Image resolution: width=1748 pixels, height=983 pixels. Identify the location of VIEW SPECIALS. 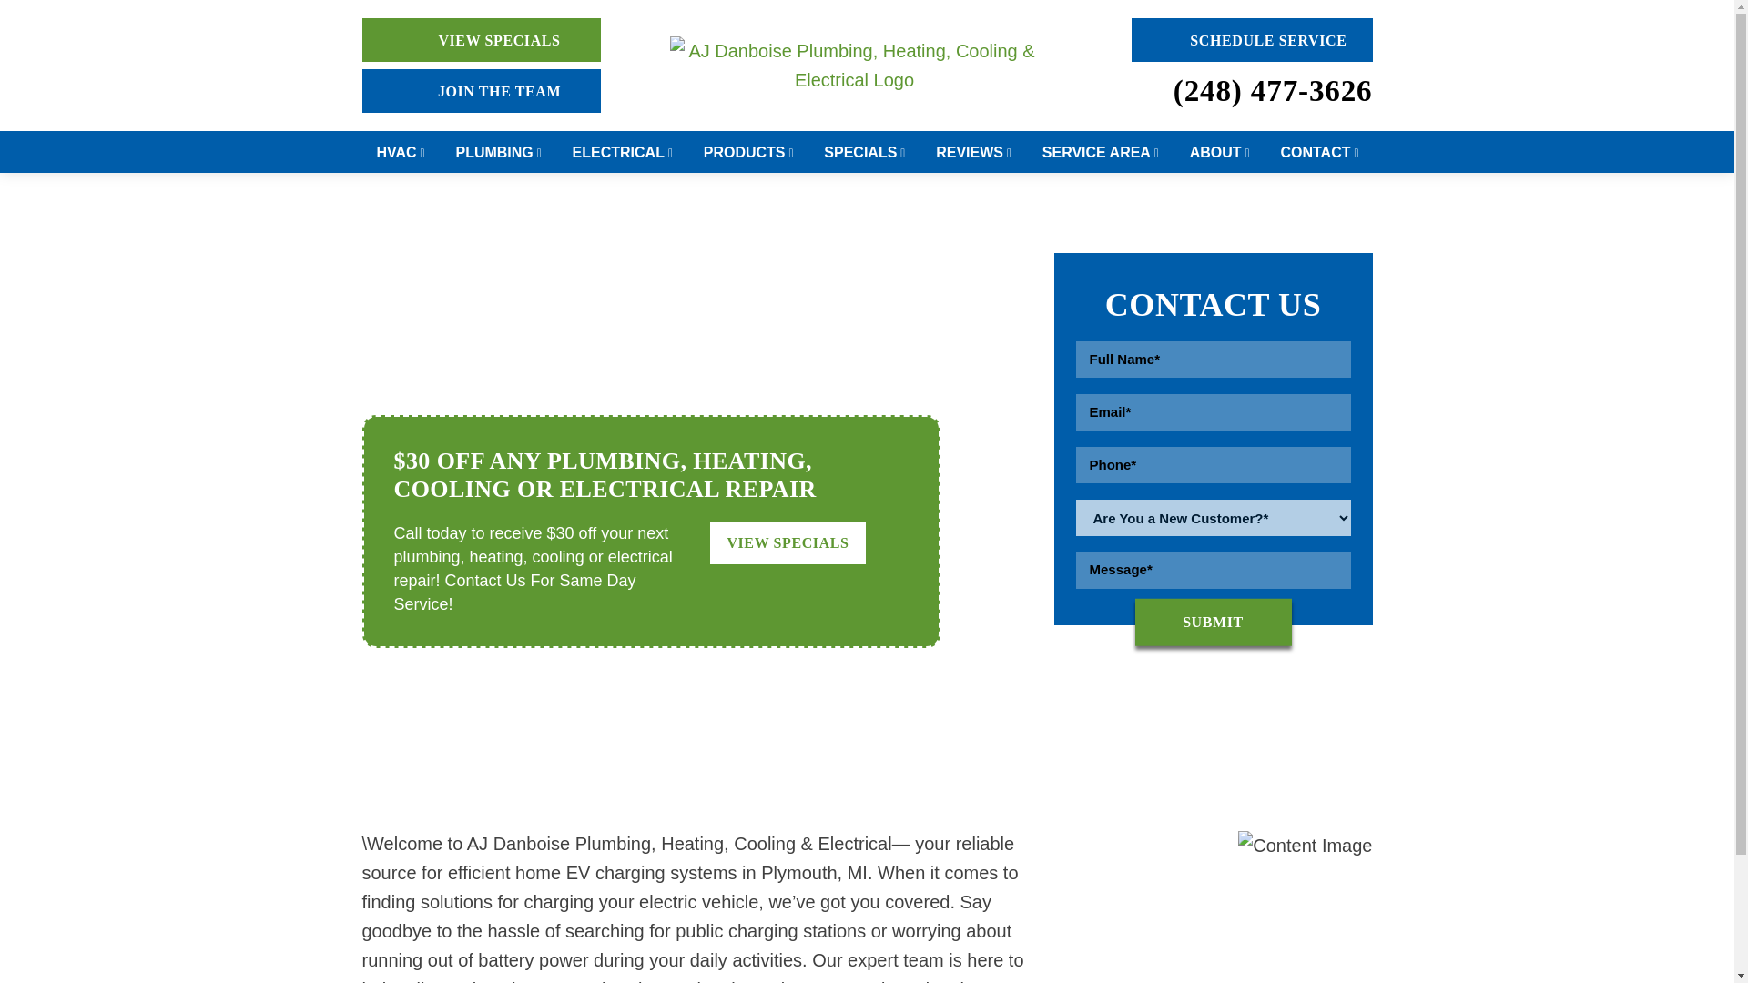
(481, 40).